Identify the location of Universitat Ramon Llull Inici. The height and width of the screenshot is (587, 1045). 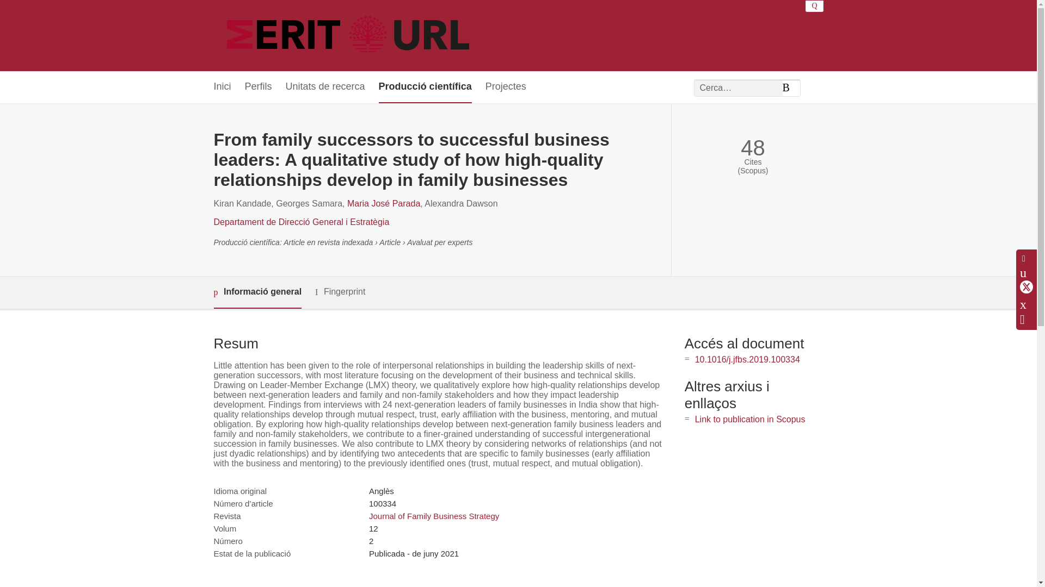
(349, 36).